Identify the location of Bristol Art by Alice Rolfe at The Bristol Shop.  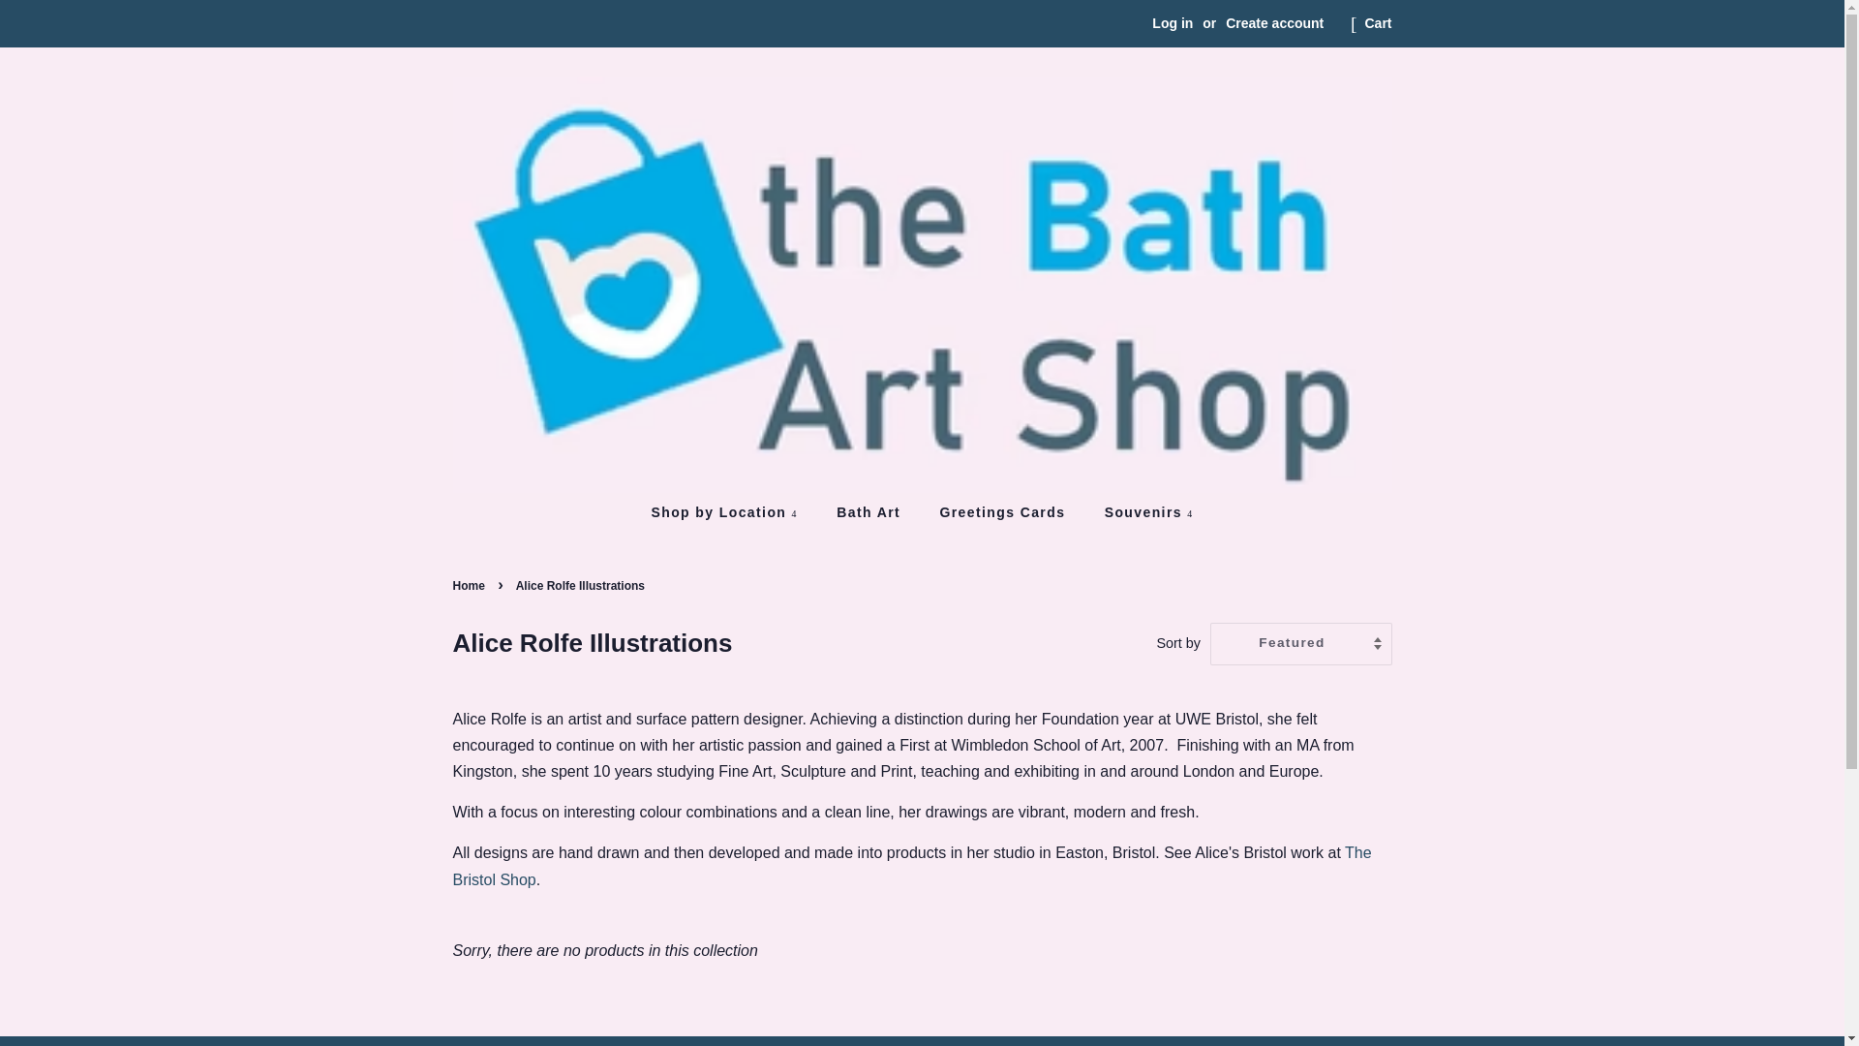
(912, 865).